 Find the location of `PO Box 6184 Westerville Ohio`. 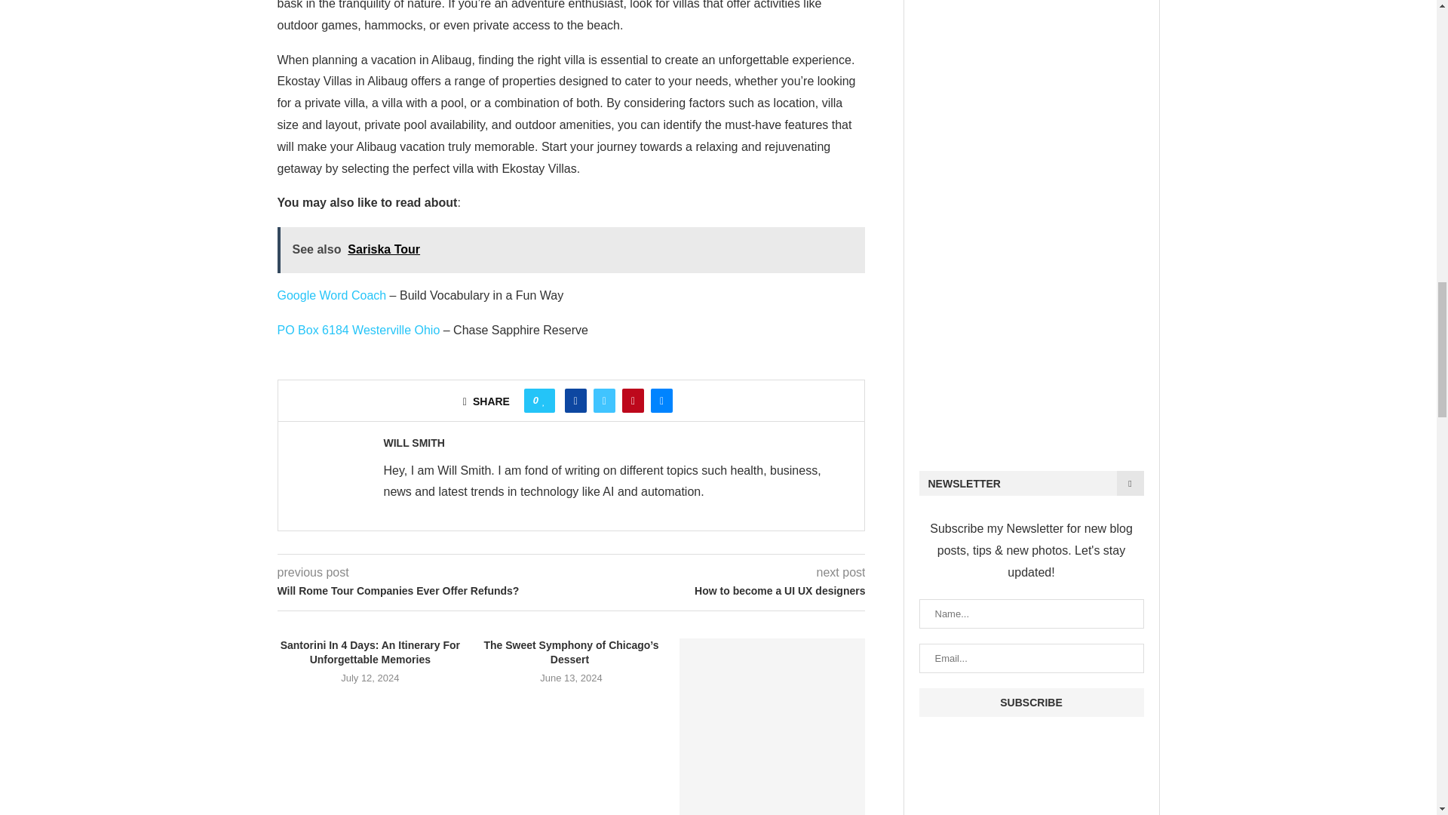

PO Box 6184 Westerville Ohio is located at coordinates (359, 330).